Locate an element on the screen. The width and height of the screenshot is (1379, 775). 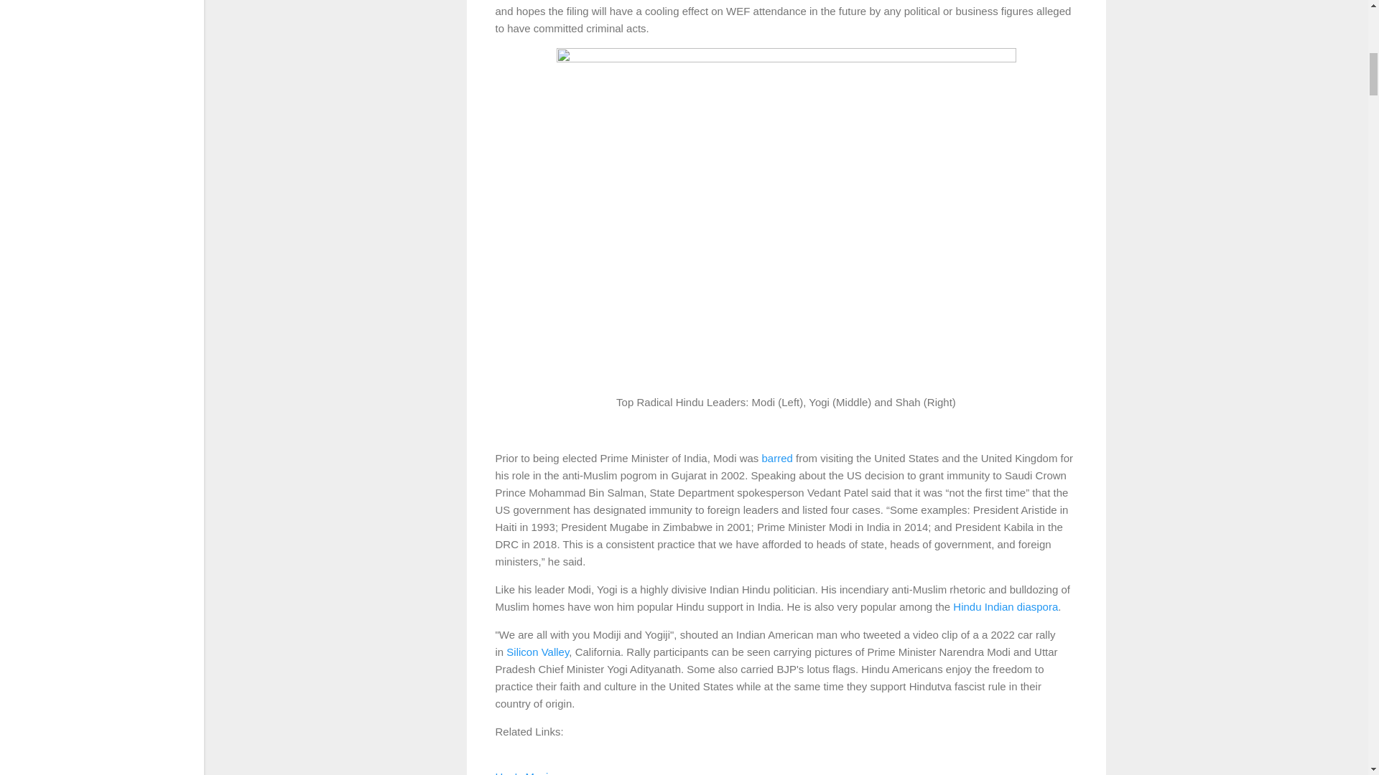
barred is located at coordinates (776, 458).